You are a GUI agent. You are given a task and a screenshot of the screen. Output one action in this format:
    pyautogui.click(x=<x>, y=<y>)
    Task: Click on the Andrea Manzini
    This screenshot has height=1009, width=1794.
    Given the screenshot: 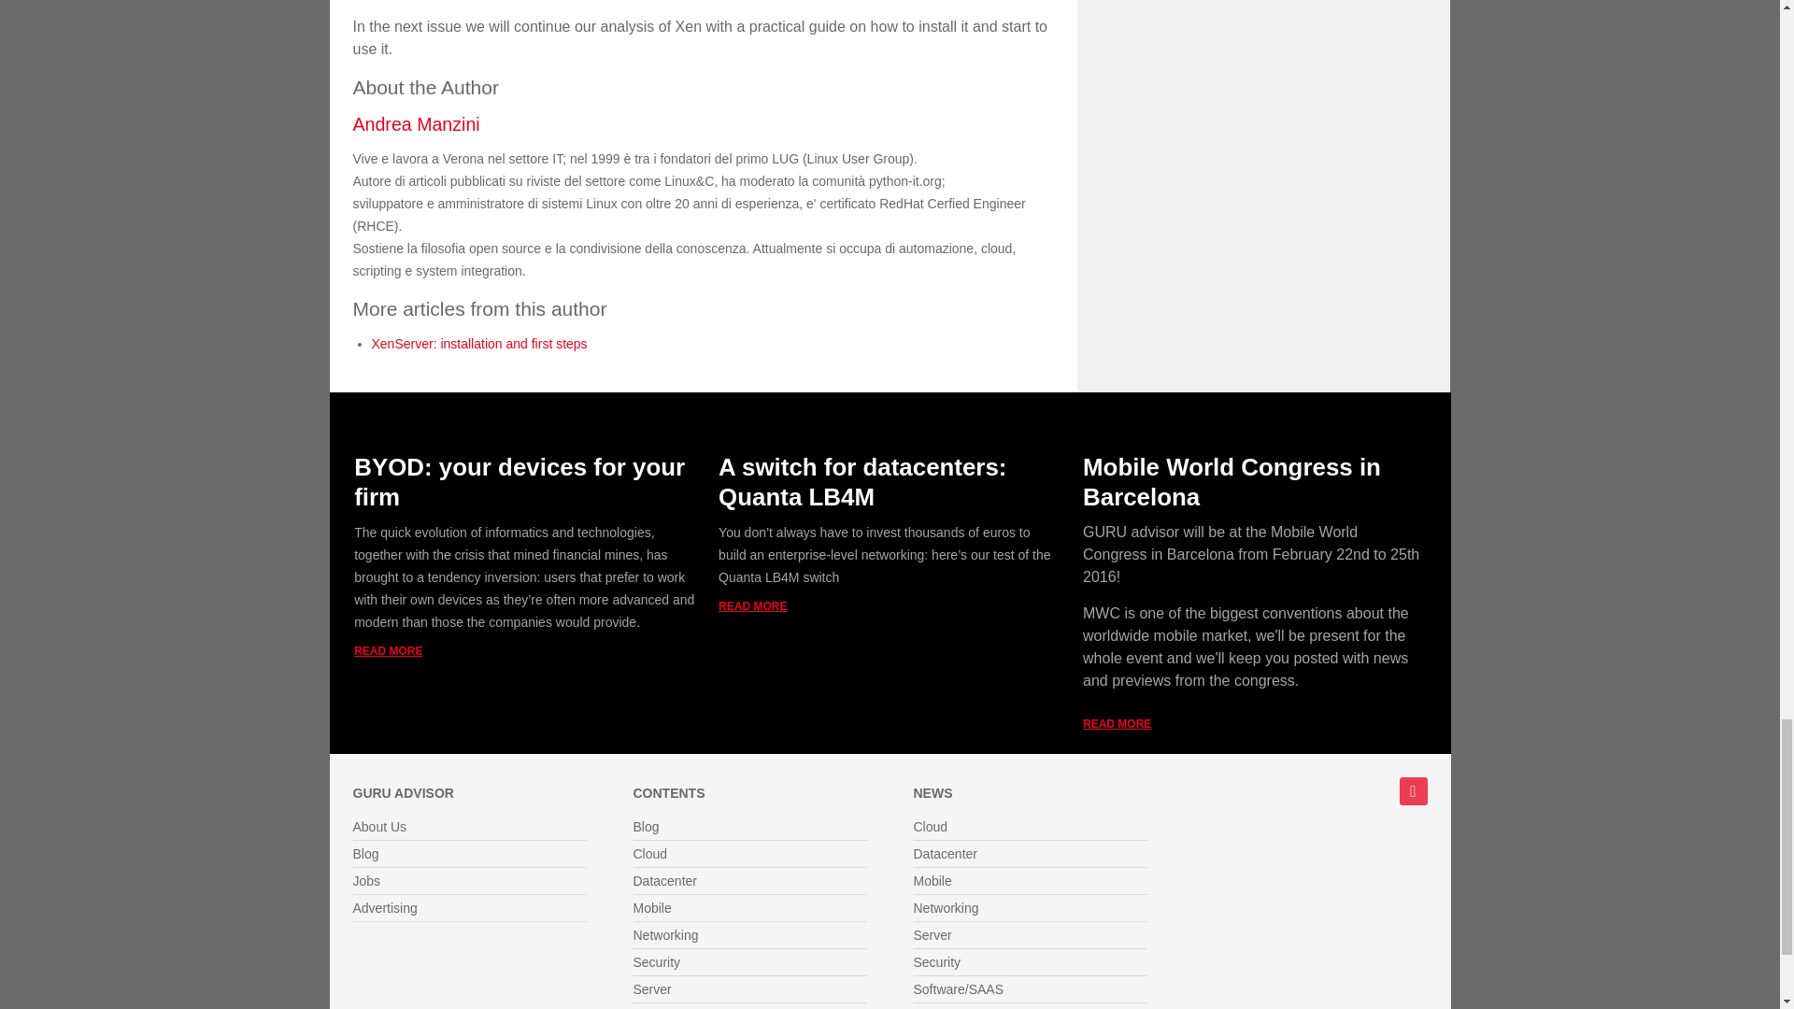 What is the action you would take?
    pyautogui.click(x=417, y=123)
    